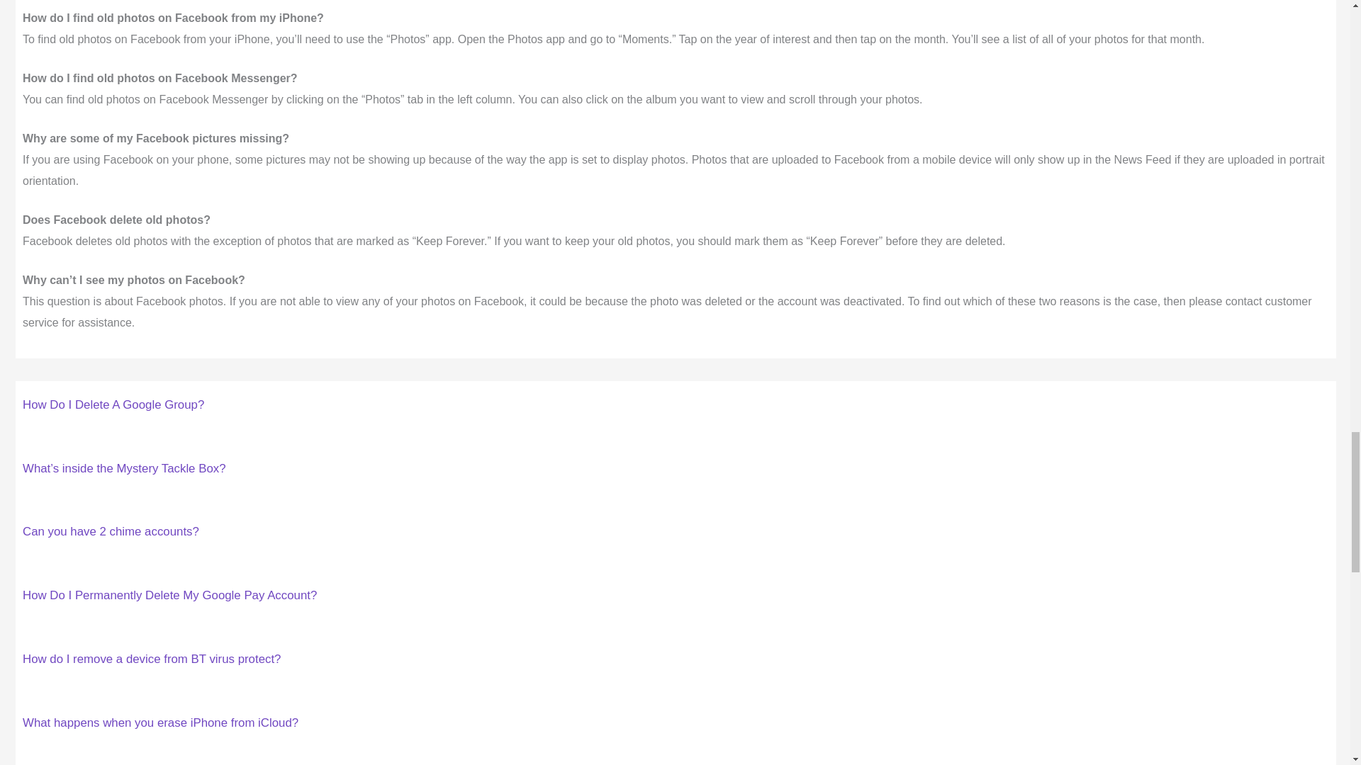 This screenshot has height=765, width=1361. What do you see at coordinates (152, 659) in the screenshot?
I see `How do I remove a device from BT virus protect?` at bounding box center [152, 659].